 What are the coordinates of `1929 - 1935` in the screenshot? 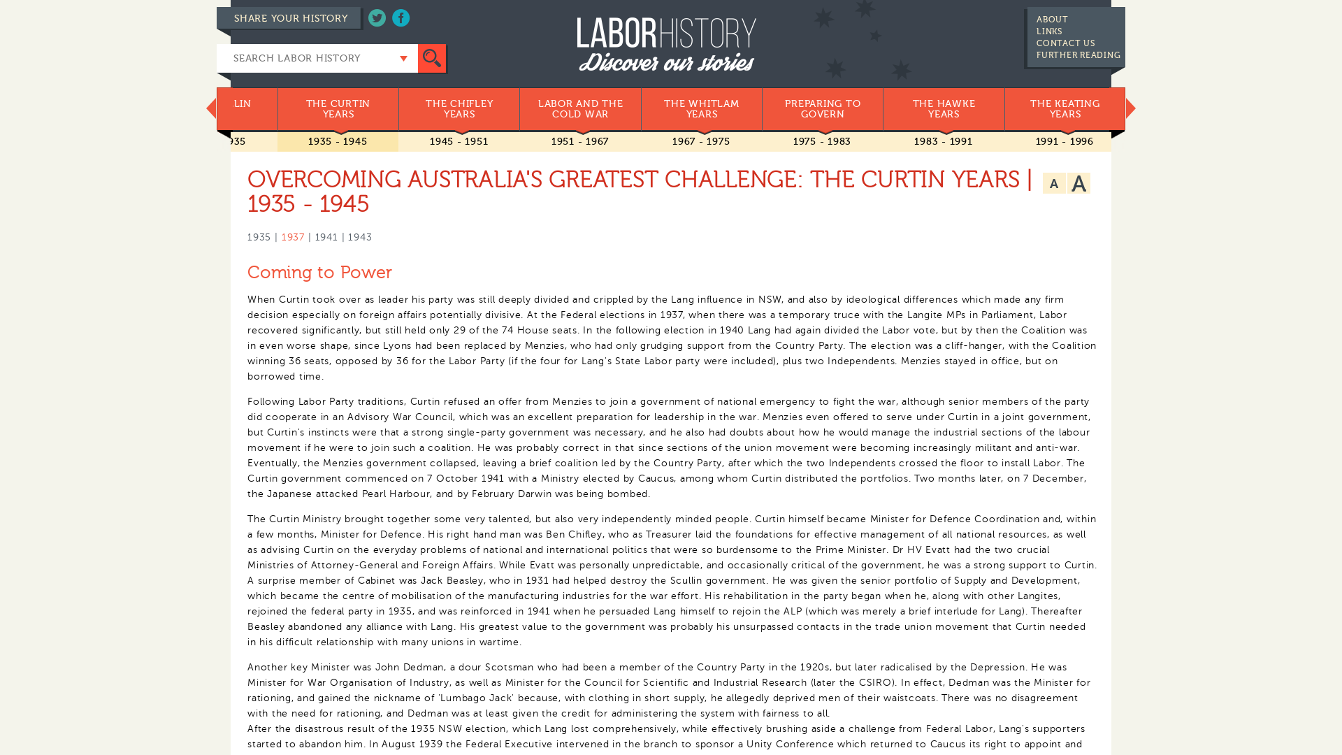 It's located at (217, 141).